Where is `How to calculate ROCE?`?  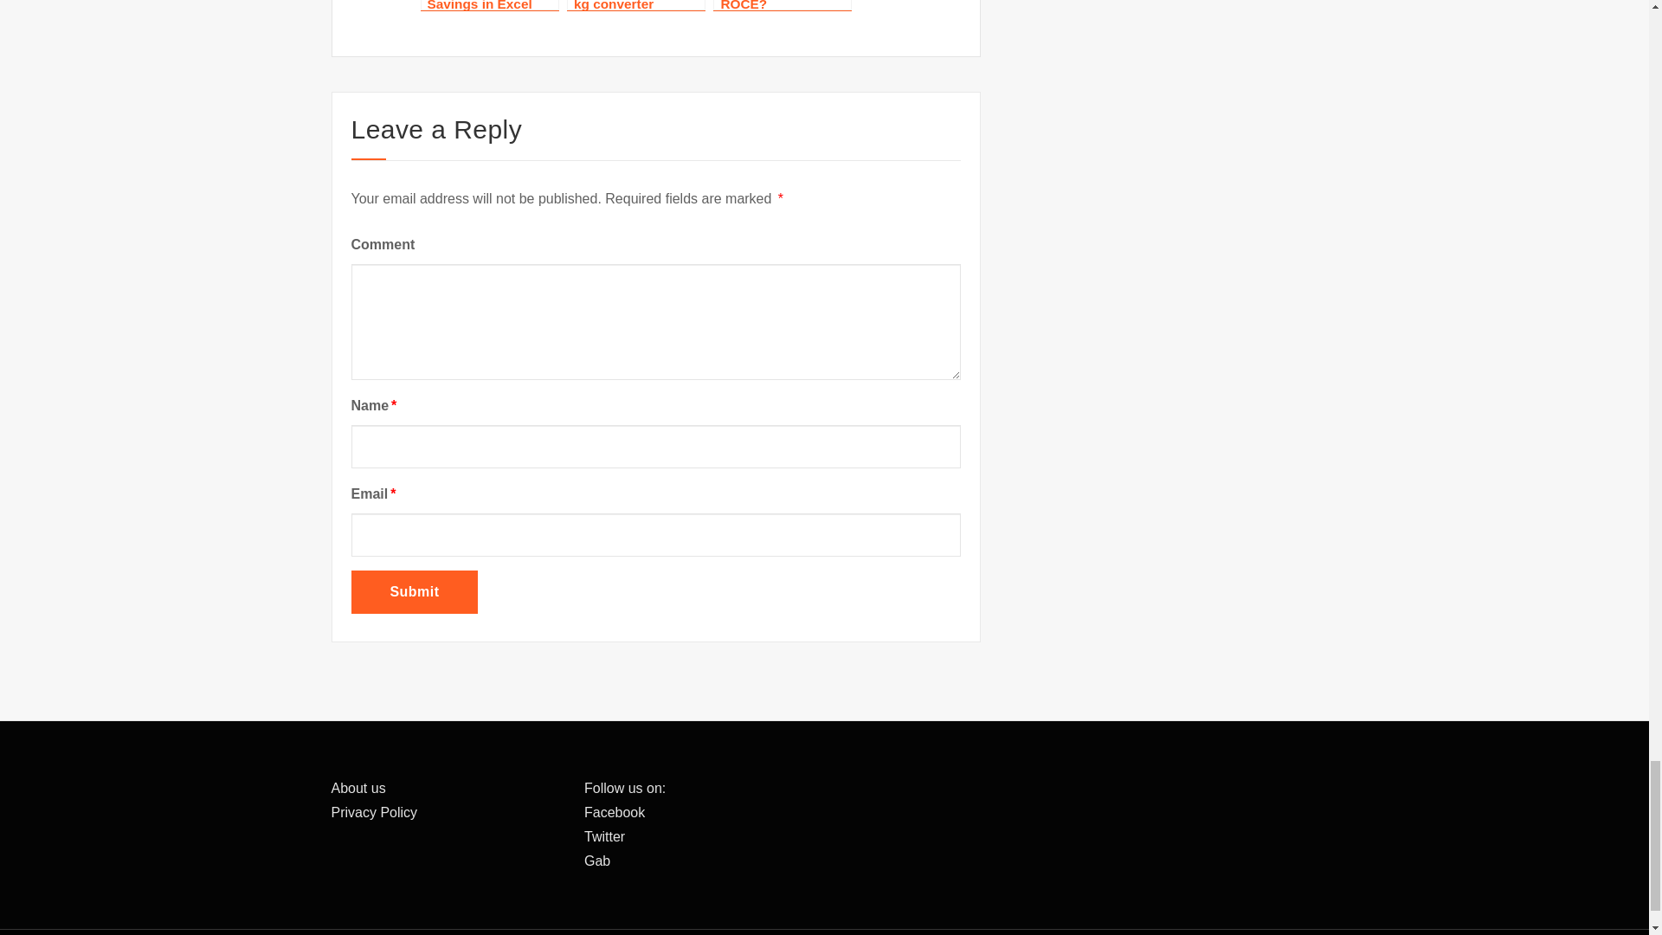
How to calculate ROCE? is located at coordinates (782, 5).